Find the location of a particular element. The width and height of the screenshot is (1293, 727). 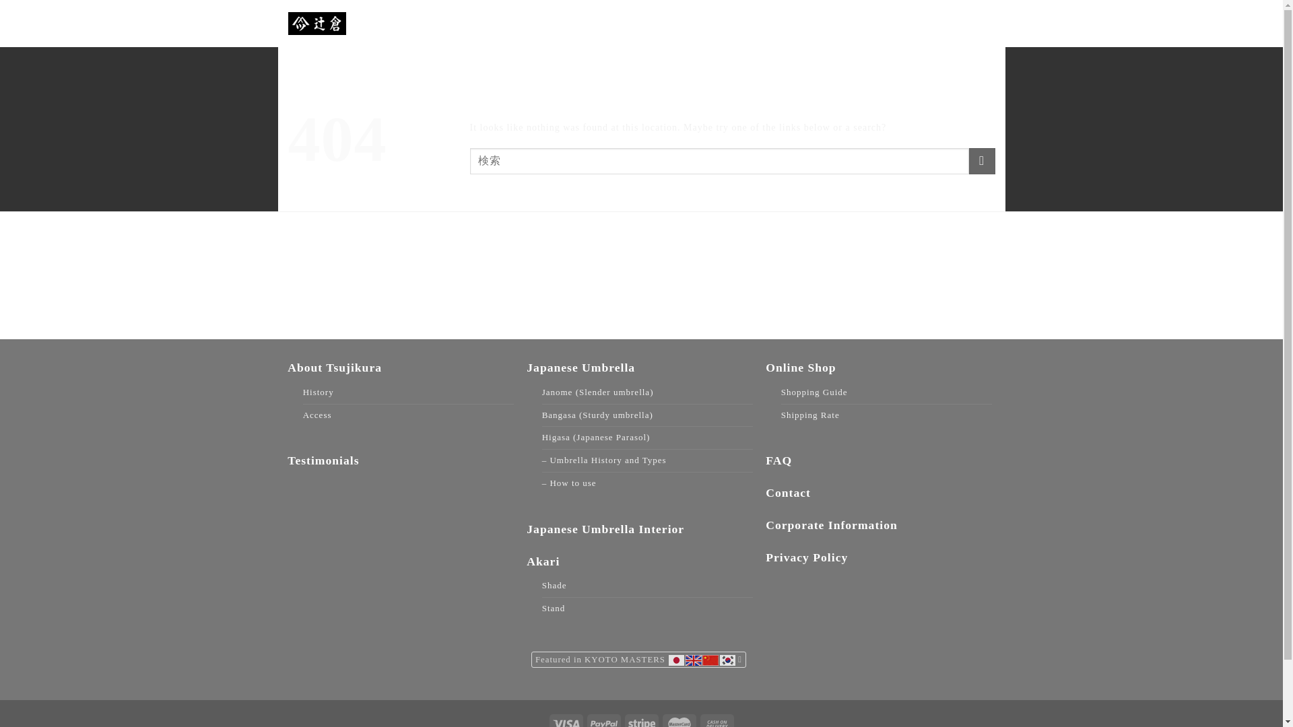

Access is located at coordinates (758, 15).